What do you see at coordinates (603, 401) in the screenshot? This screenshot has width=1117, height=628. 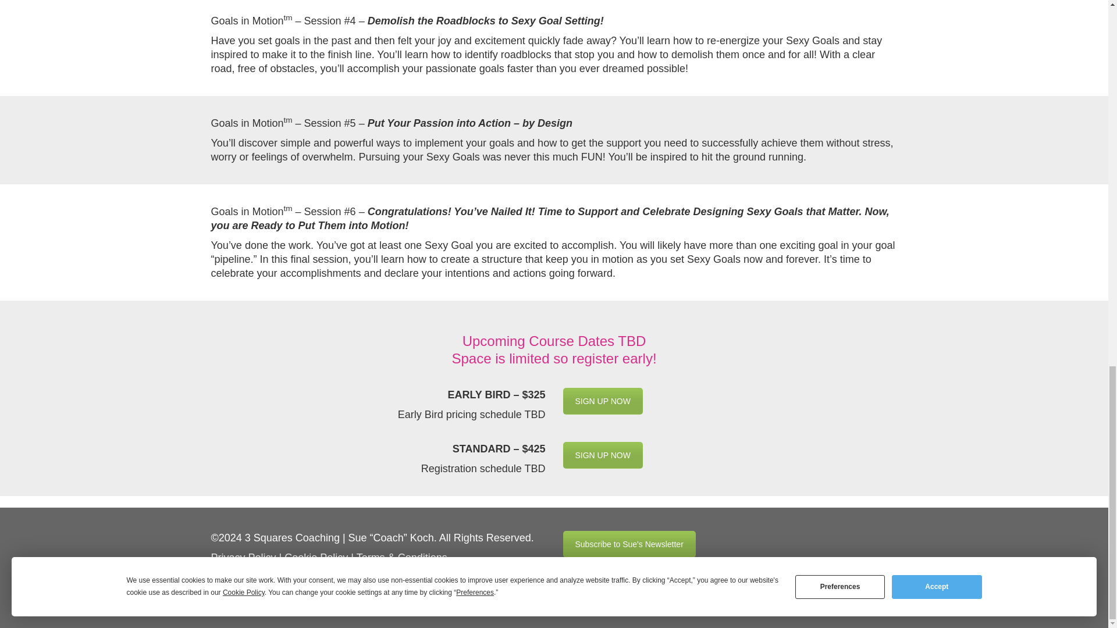 I see `Enrollment` at bounding box center [603, 401].